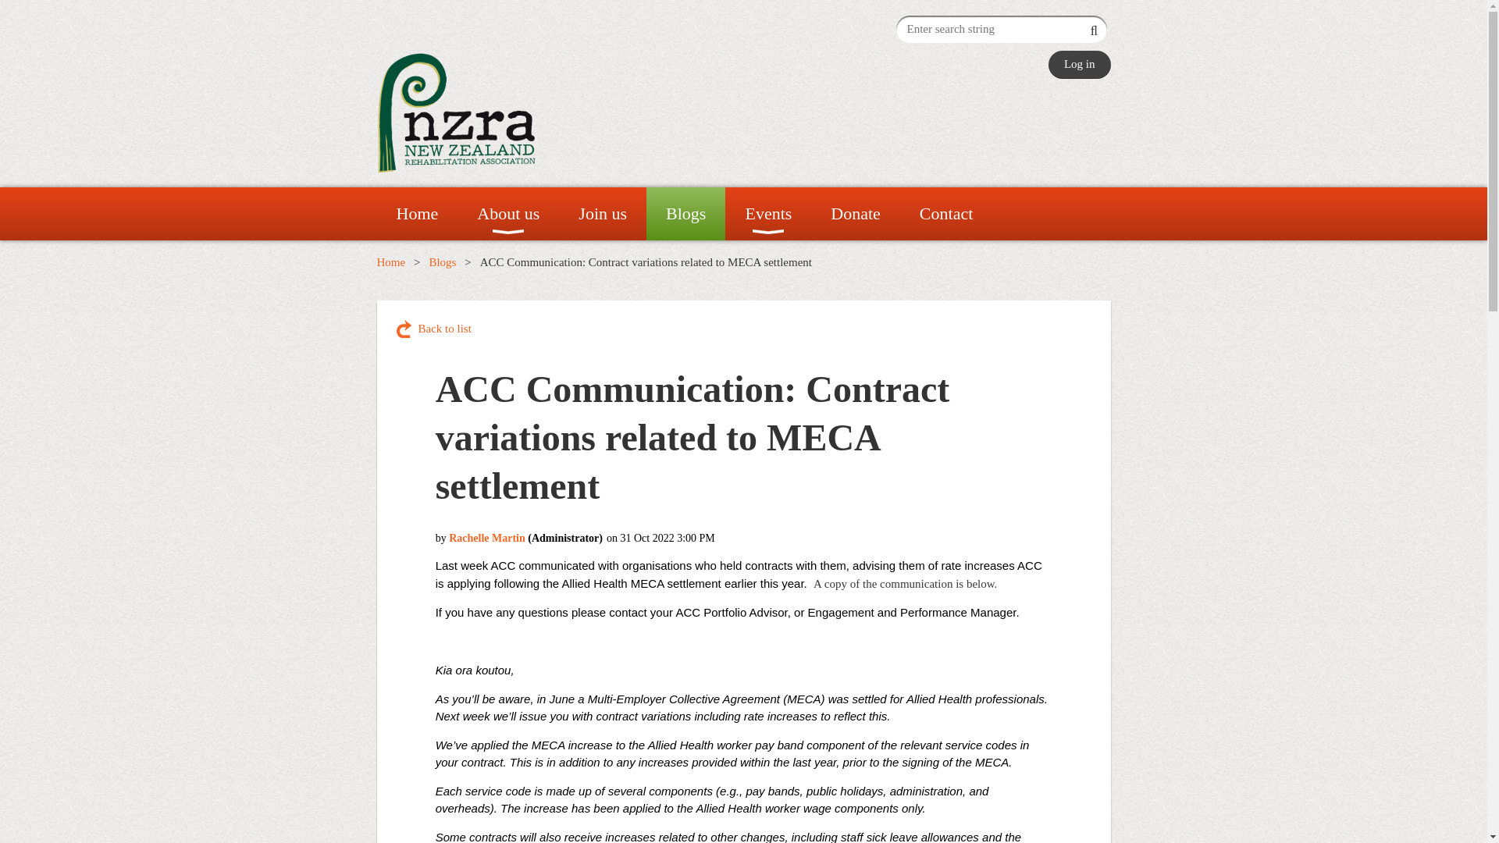  Describe the element at coordinates (768, 213) in the screenshot. I see `Events` at that location.